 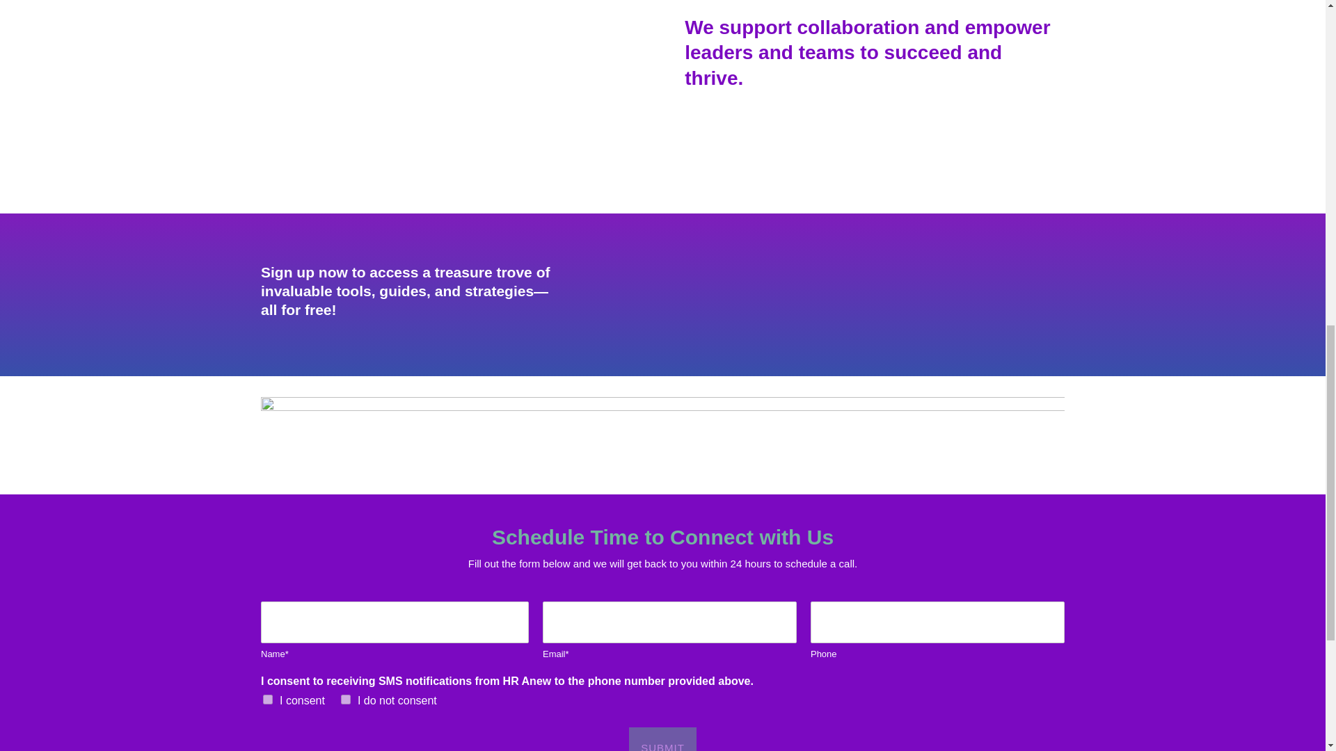 I want to click on I consent, so click(x=267, y=700).